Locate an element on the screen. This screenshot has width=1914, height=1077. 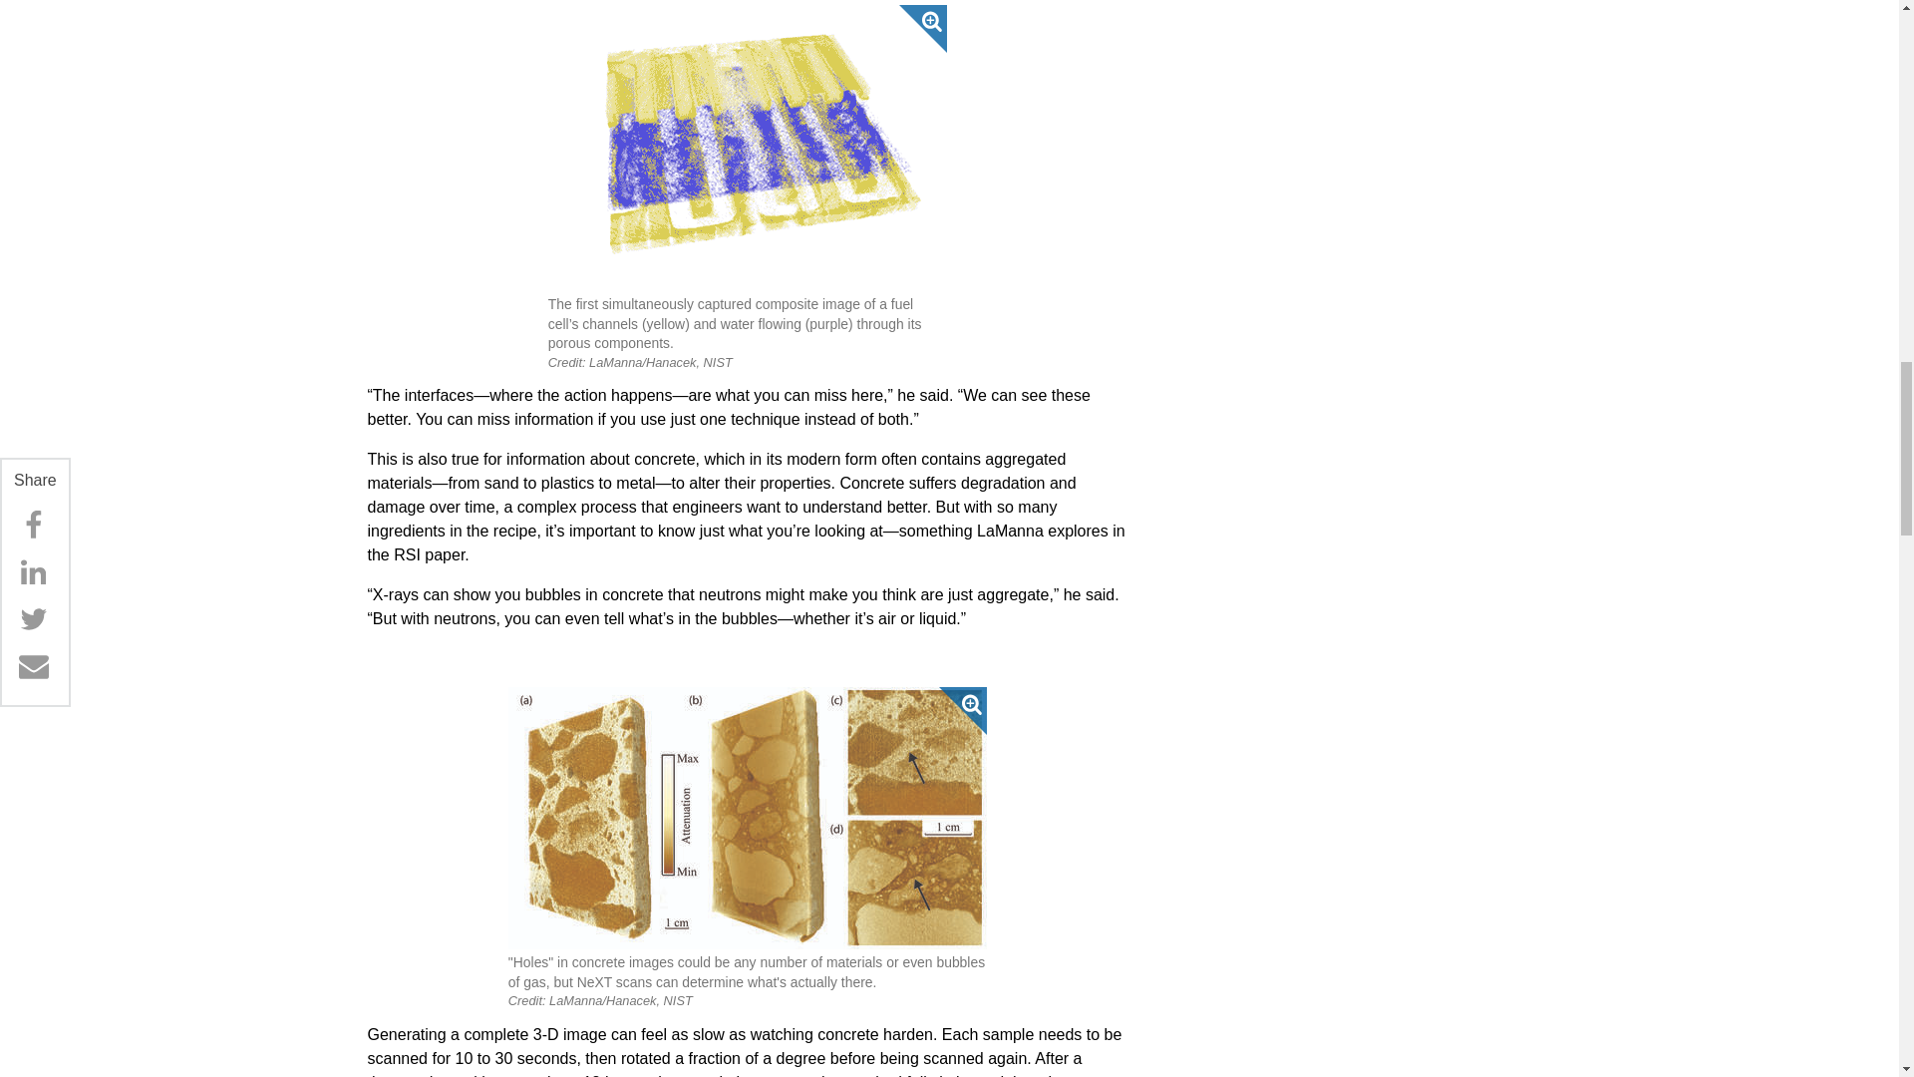
Neutron and X-ray Images of Concrete is located at coordinates (748, 818).